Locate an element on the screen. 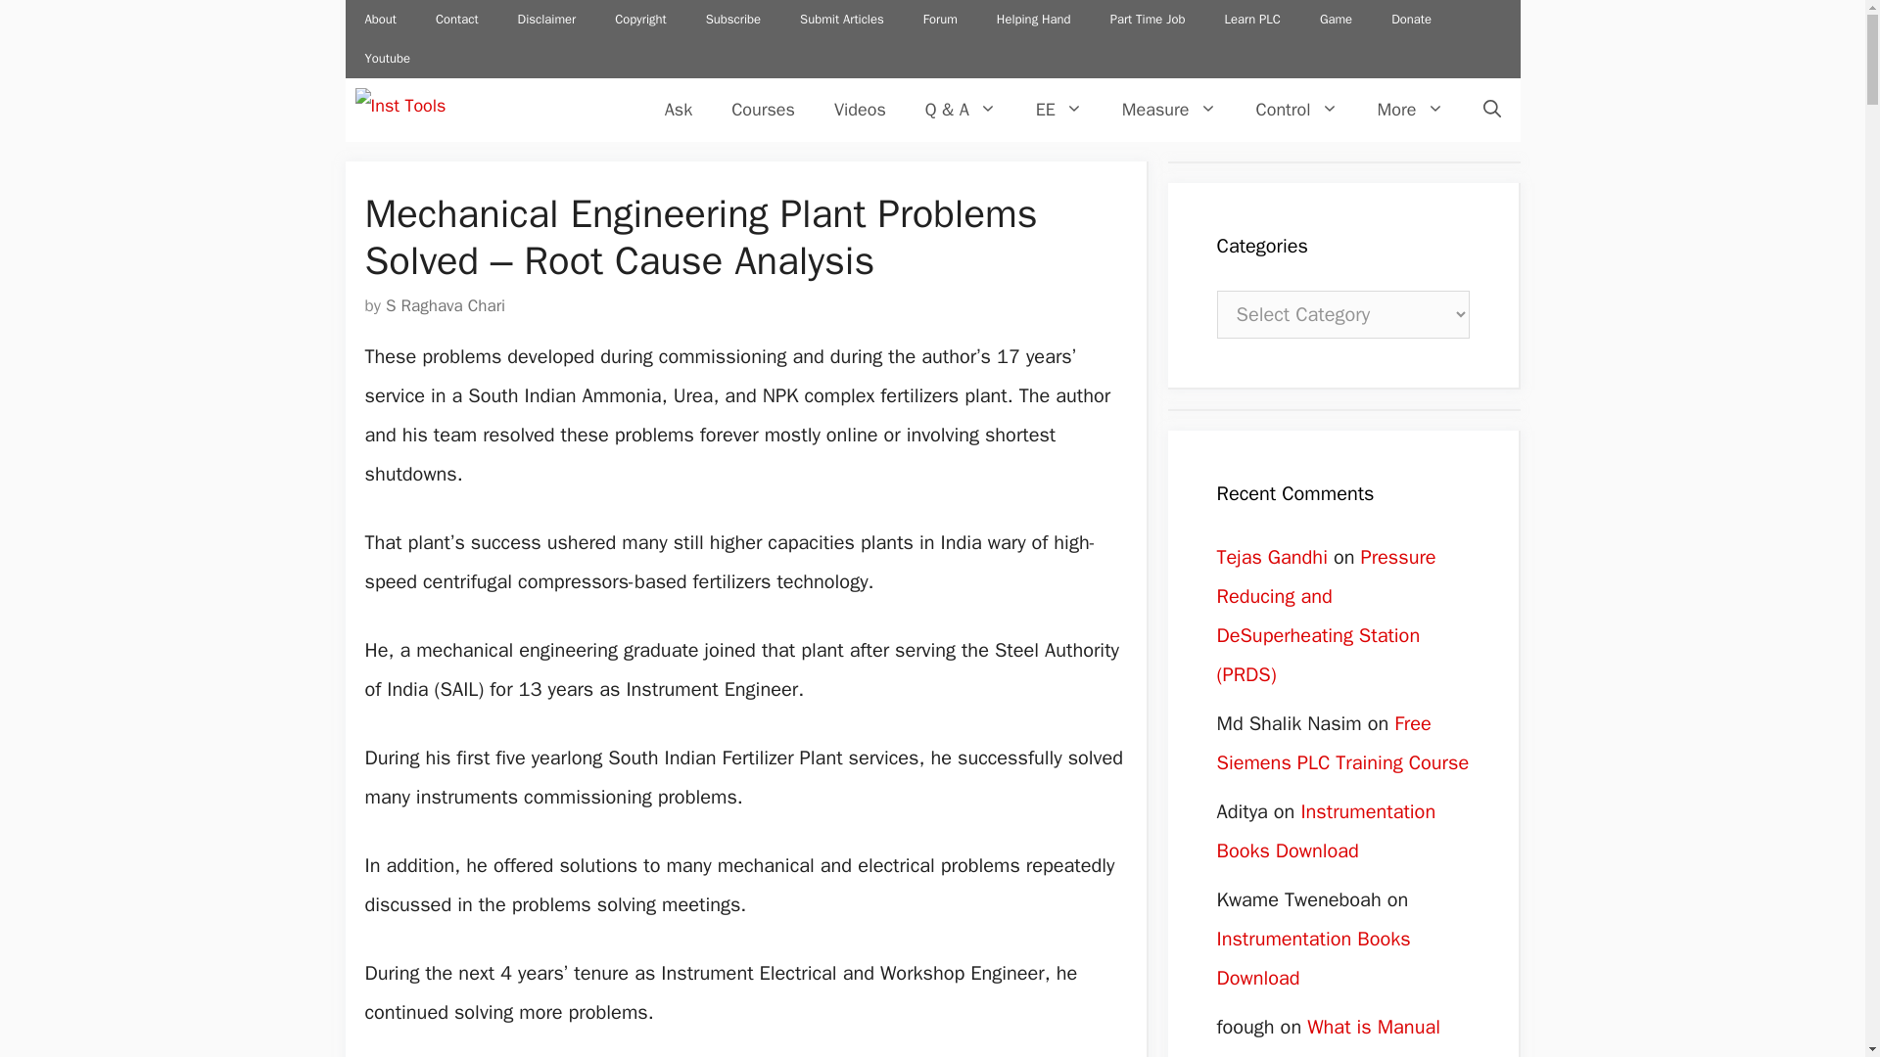 This screenshot has width=1880, height=1057. Donate is located at coordinates (1412, 20).